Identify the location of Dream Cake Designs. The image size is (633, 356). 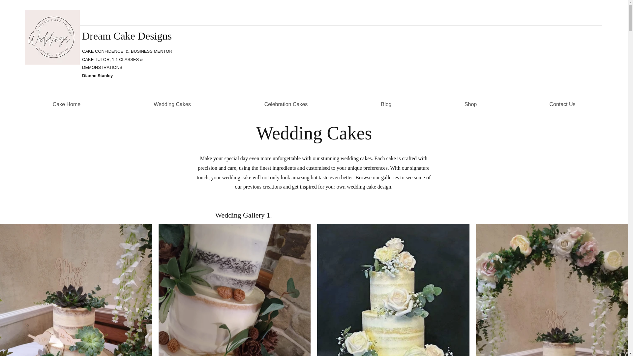
(127, 36).